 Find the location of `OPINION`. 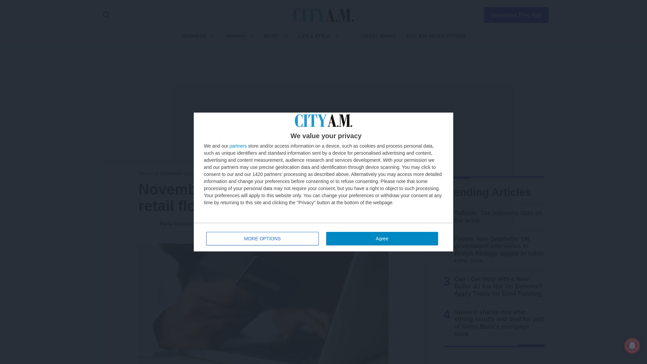

OPINION is located at coordinates (238, 146).